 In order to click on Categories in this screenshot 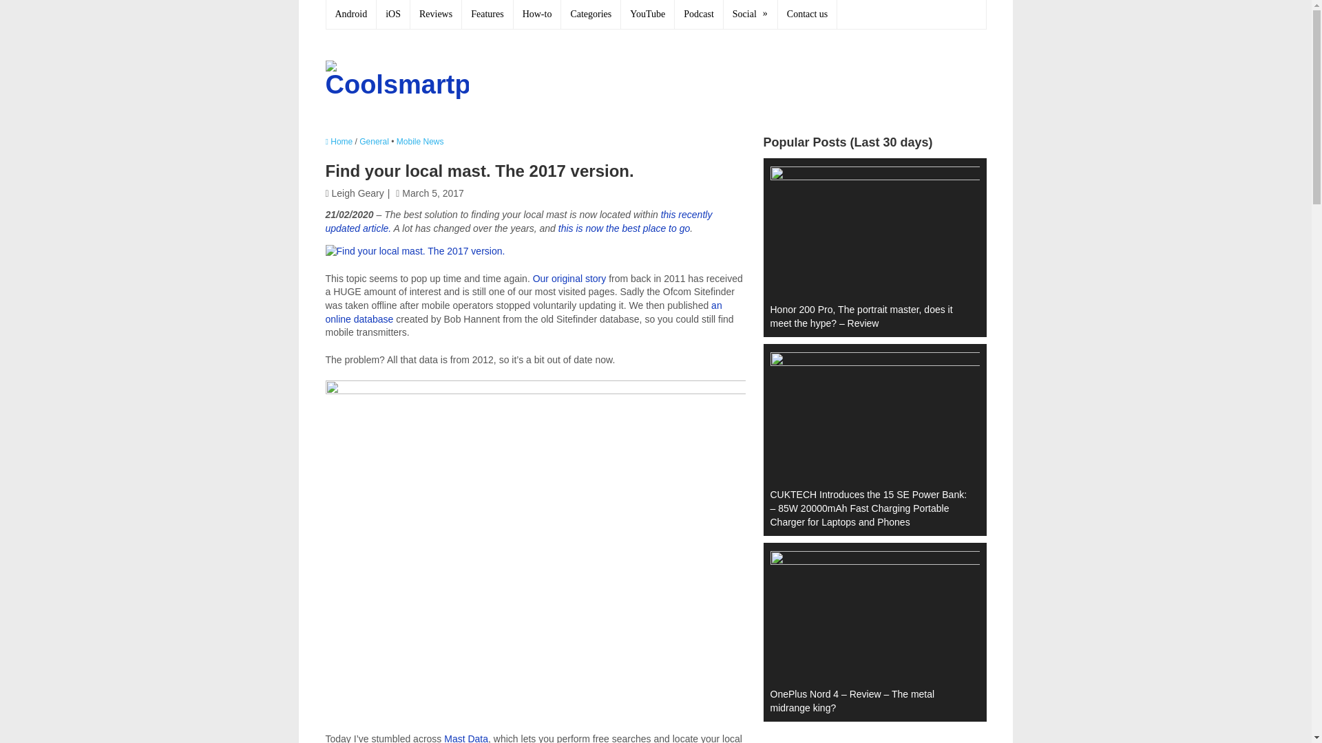, I will do `click(591, 14)`.